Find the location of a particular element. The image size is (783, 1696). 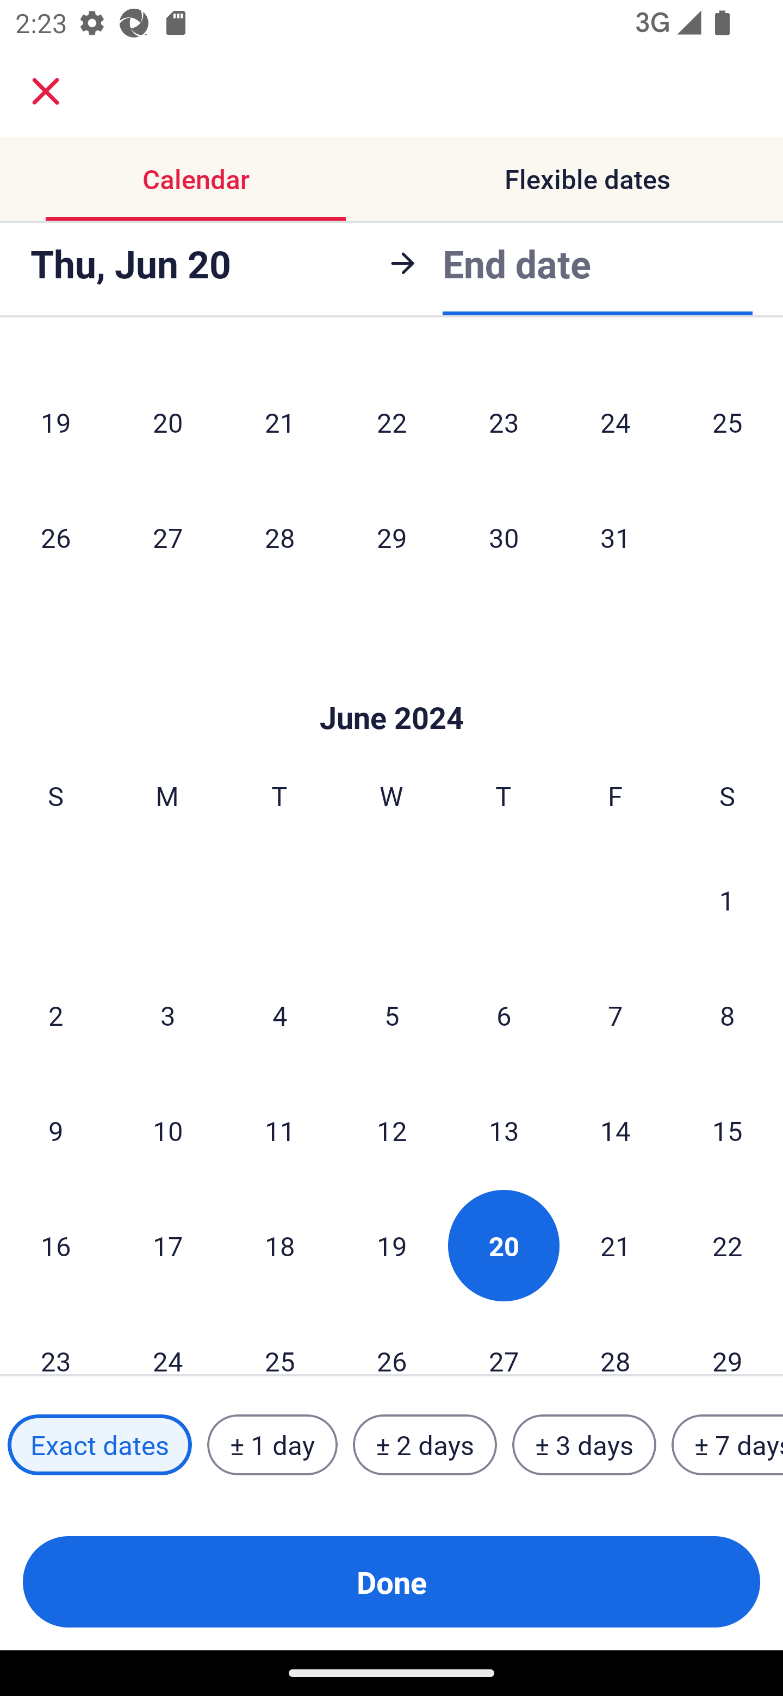

25 Saturday, May 25, 2024 is located at coordinates (728, 422).